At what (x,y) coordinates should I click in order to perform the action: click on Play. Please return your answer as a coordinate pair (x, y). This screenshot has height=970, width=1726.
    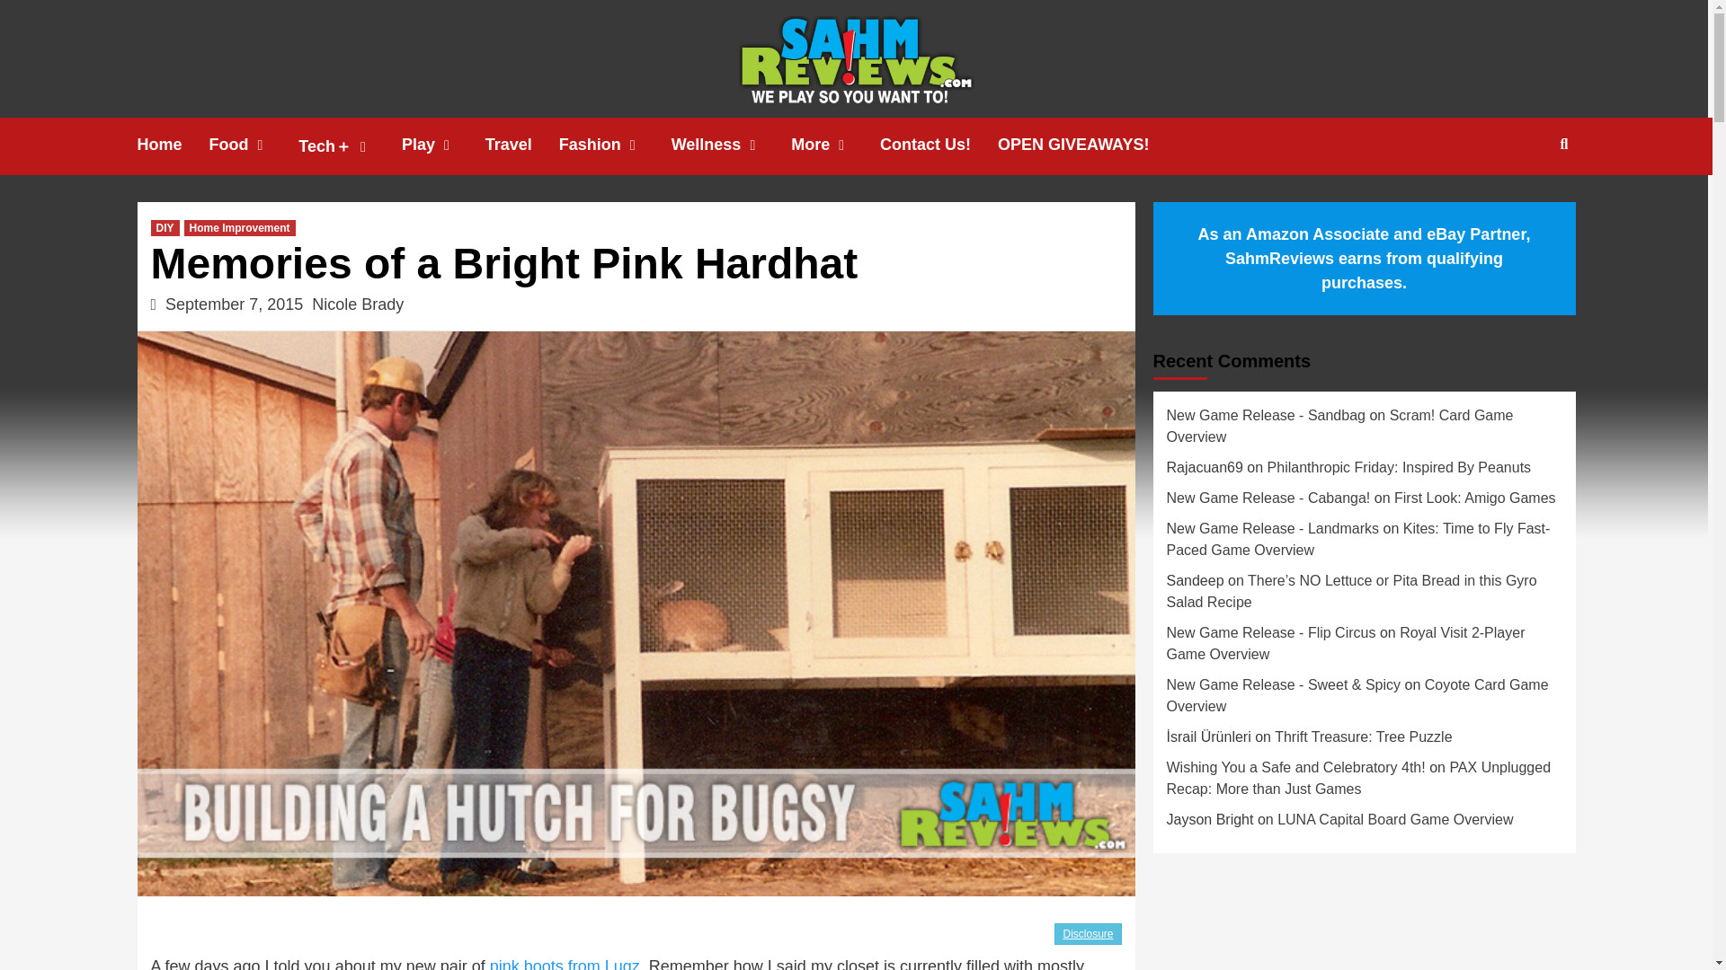
    Looking at the image, I should click on (443, 145).